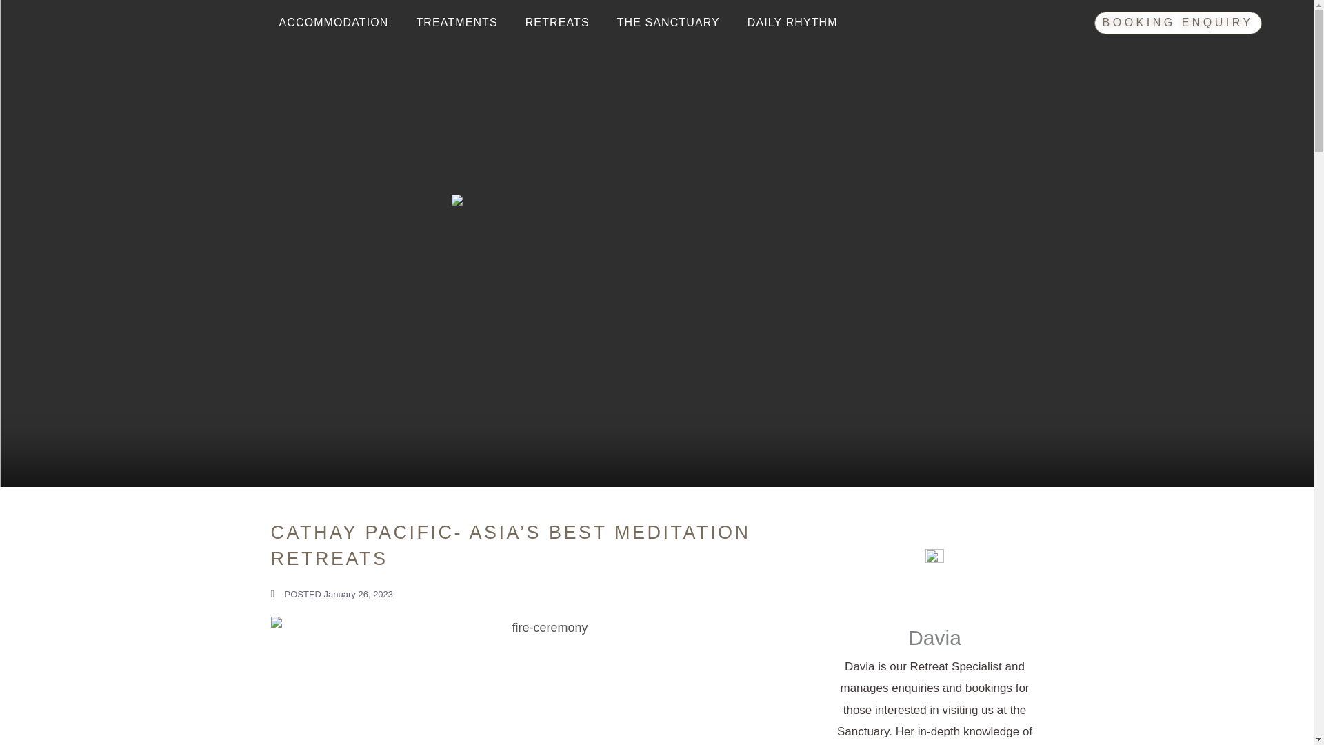 This screenshot has width=1324, height=745. Describe the element at coordinates (668, 22) in the screenshot. I see `THE SANCTUARY` at that location.